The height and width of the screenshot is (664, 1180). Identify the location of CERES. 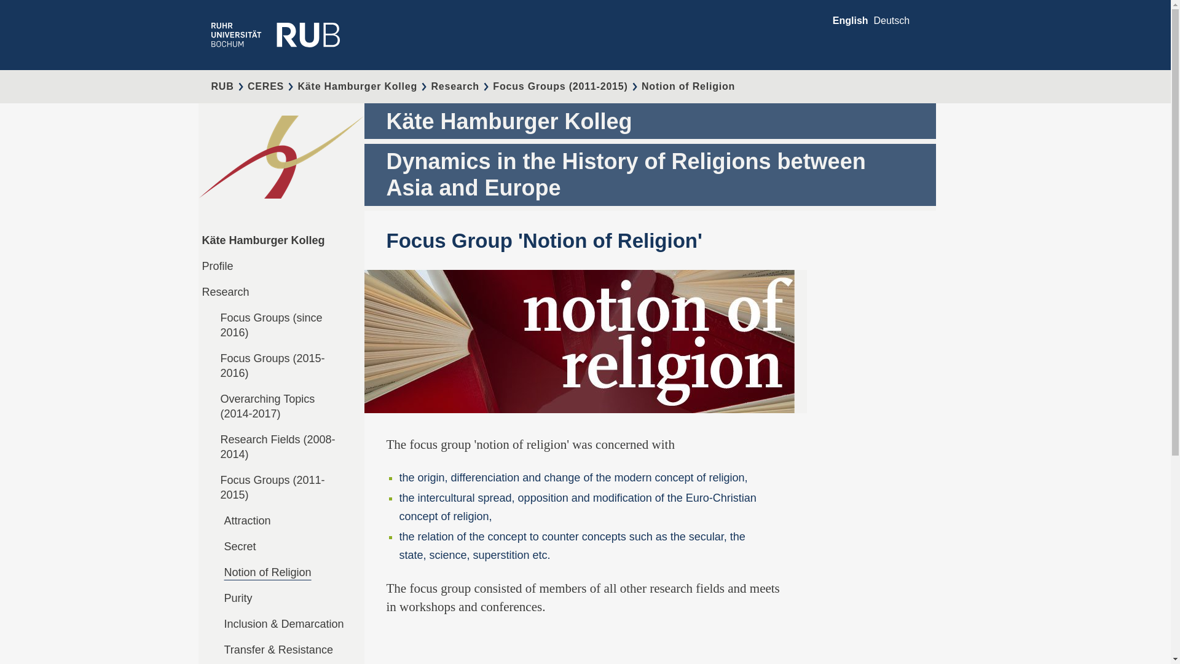
(265, 86).